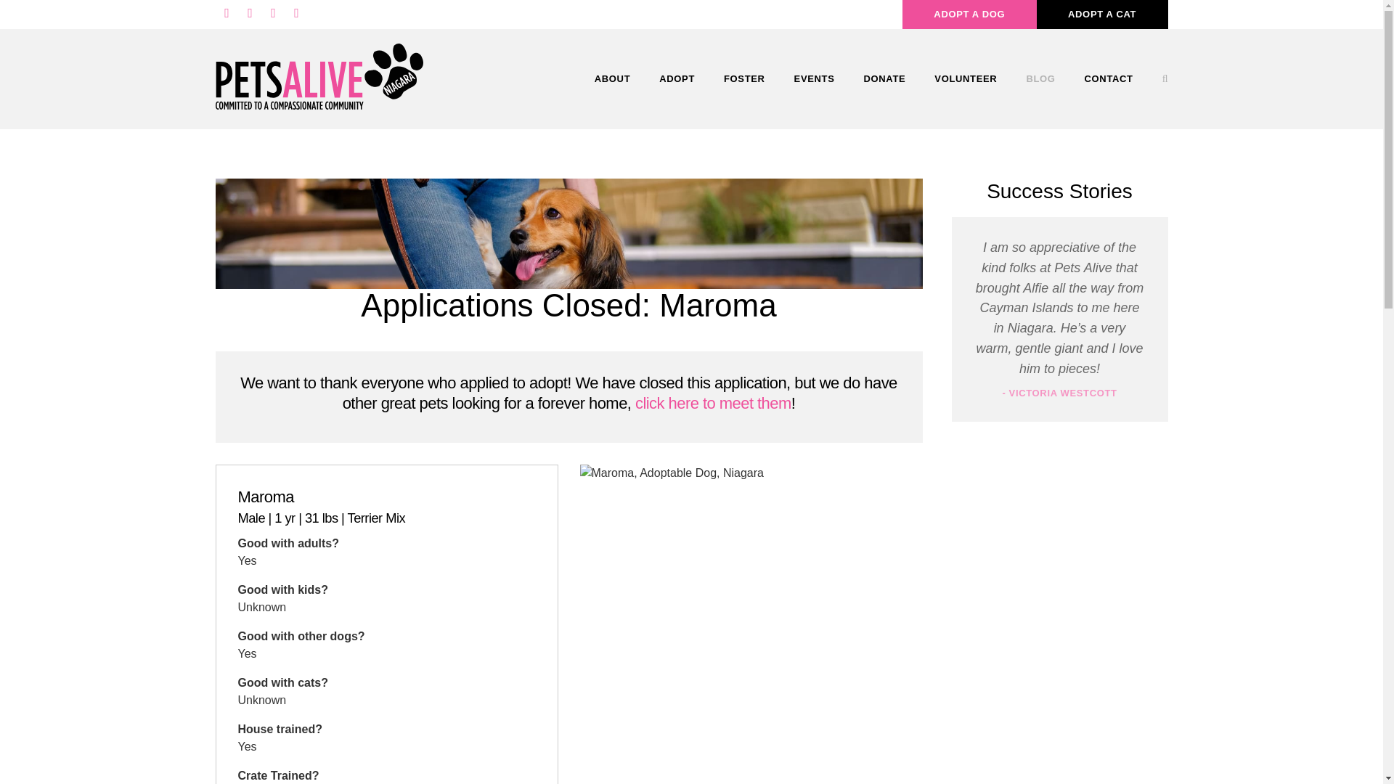 The height and width of the screenshot is (784, 1394). I want to click on ABOUT, so click(611, 78).